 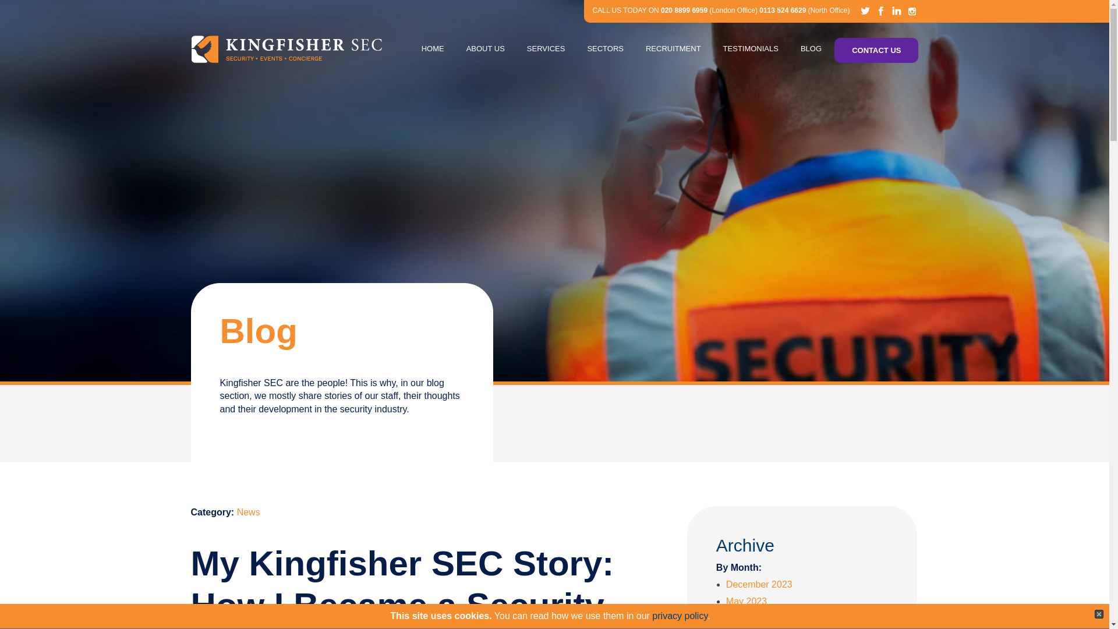 What do you see at coordinates (249, 511) in the screenshot?
I see `News` at bounding box center [249, 511].